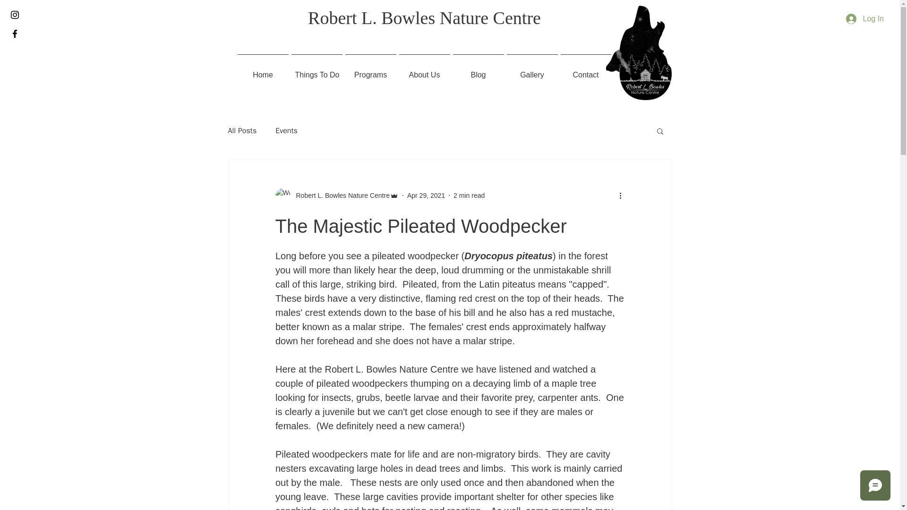  Describe the element at coordinates (336, 195) in the screenshot. I see `Robert L. Bowles Nature Centre` at that location.